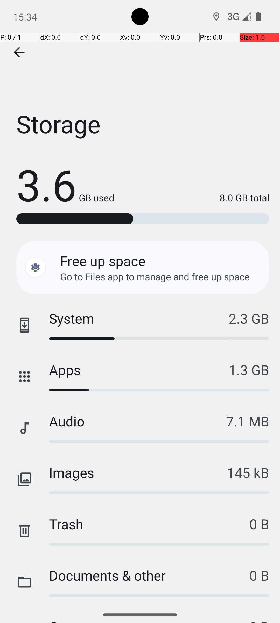 This screenshot has width=280, height=623. What do you see at coordinates (149, 575) in the screenshot?
I see `Documents & other` at bounding box center [149, 575].